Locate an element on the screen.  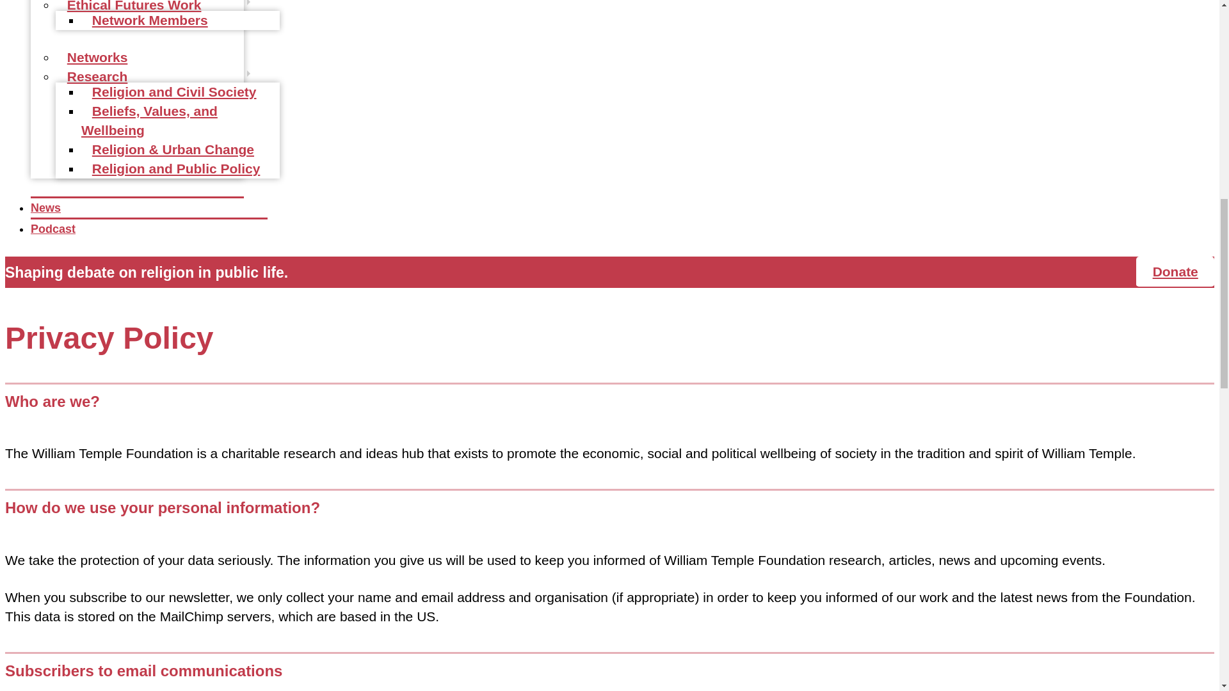
Network Members is located at coordinates (150, 20).